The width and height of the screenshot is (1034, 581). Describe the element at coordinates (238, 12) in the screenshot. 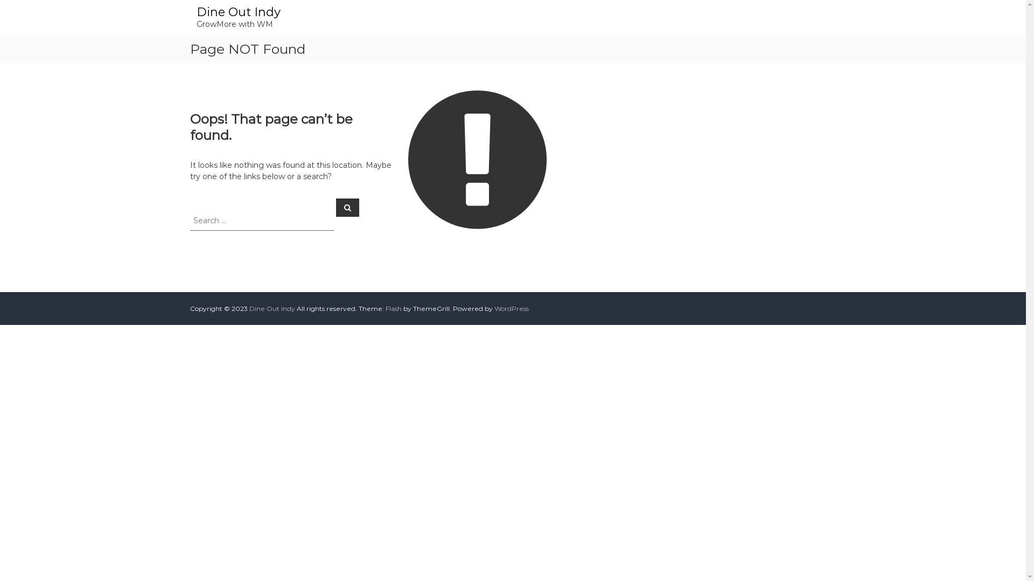

I see `Dine Out Indy` at that location.